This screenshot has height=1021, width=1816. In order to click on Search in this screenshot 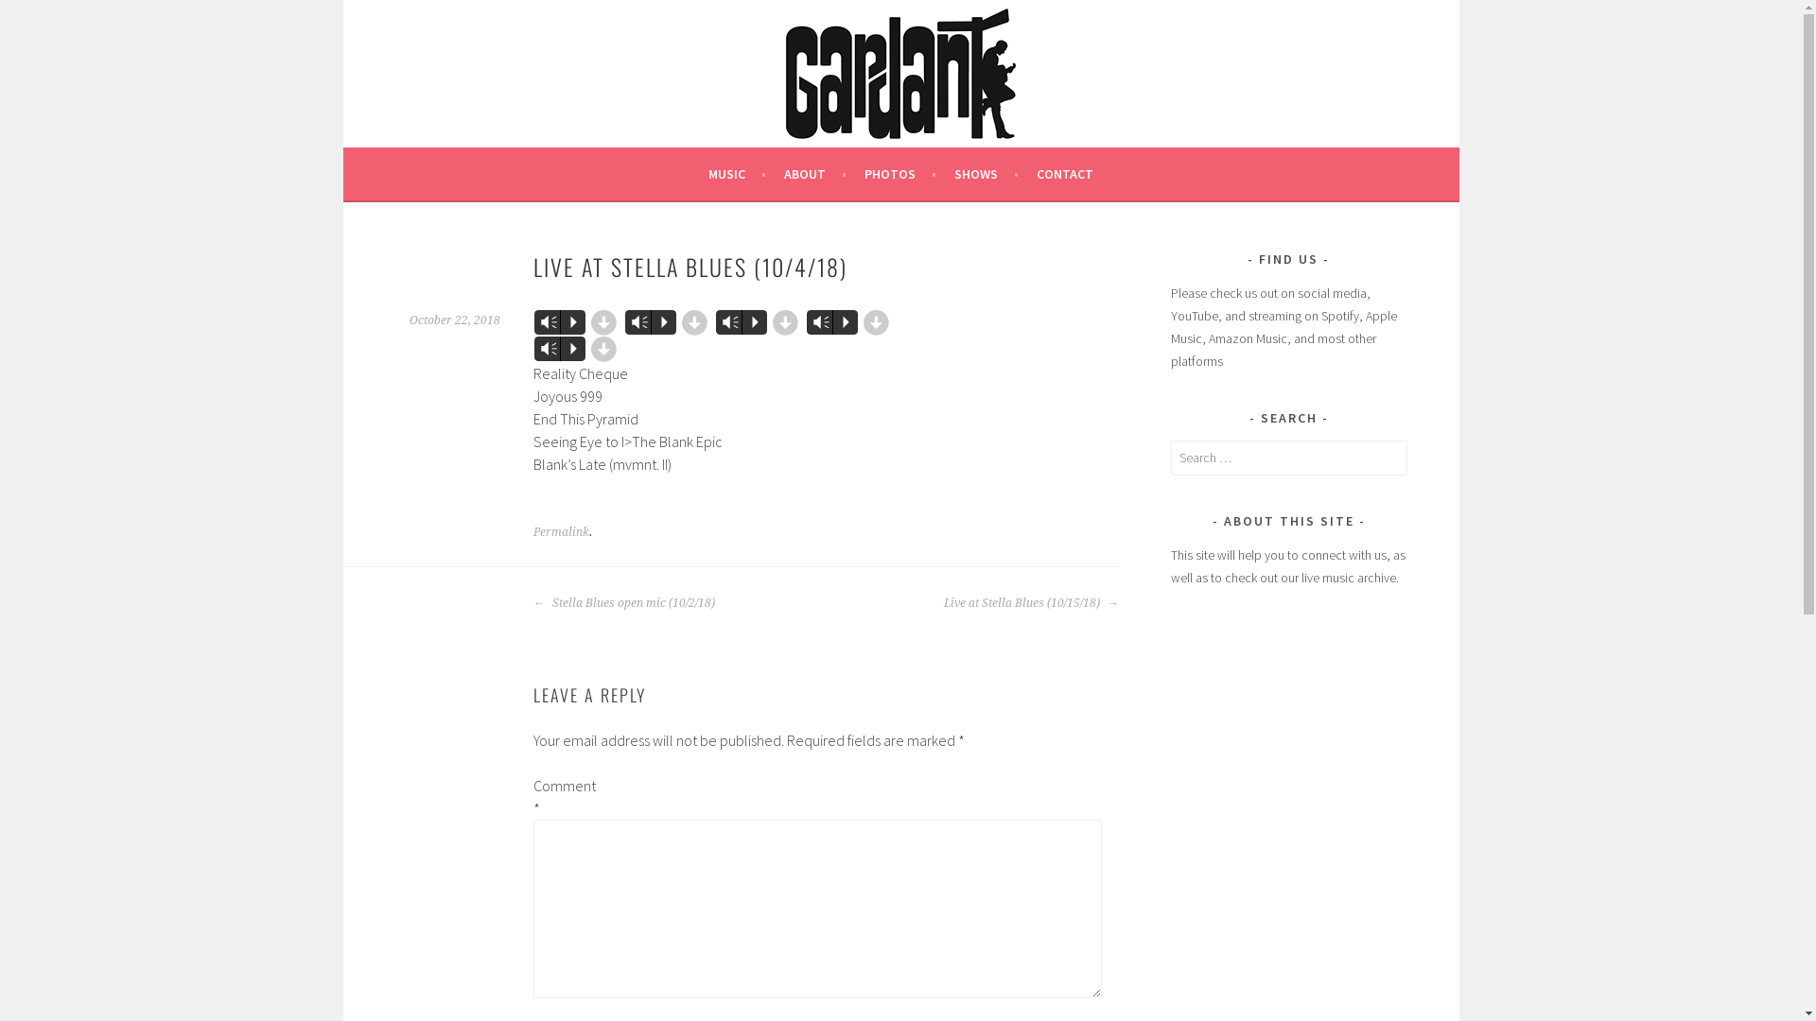, I will do `click(34, 17)`.